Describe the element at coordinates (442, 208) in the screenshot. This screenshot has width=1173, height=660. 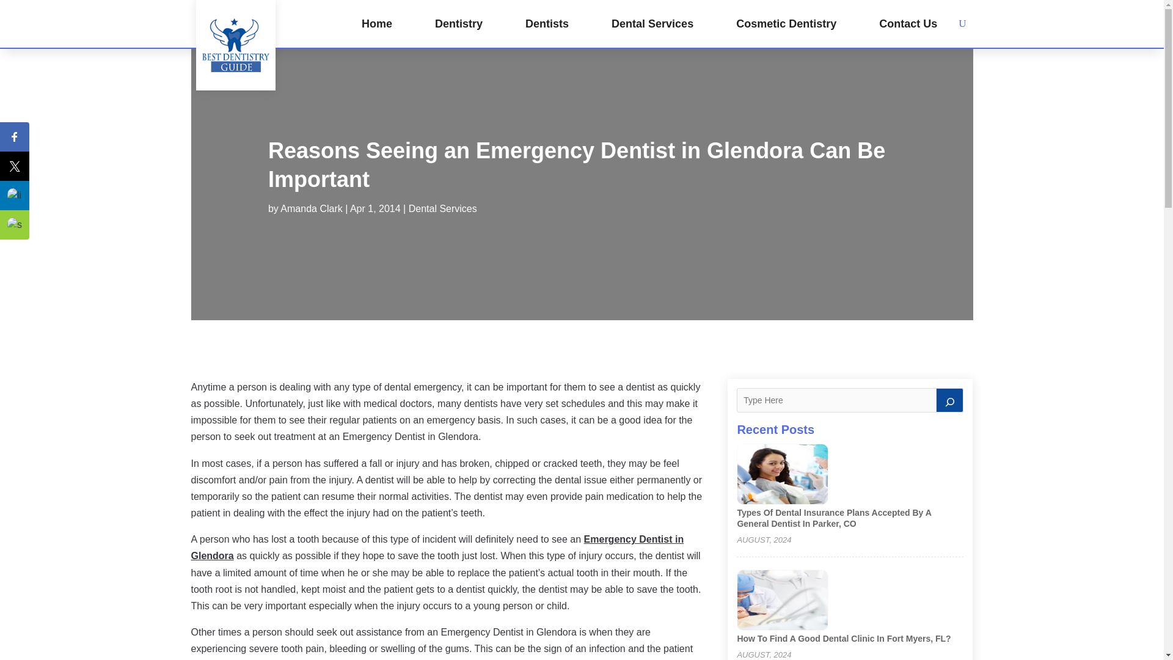
I see `Dental Services` at that location.